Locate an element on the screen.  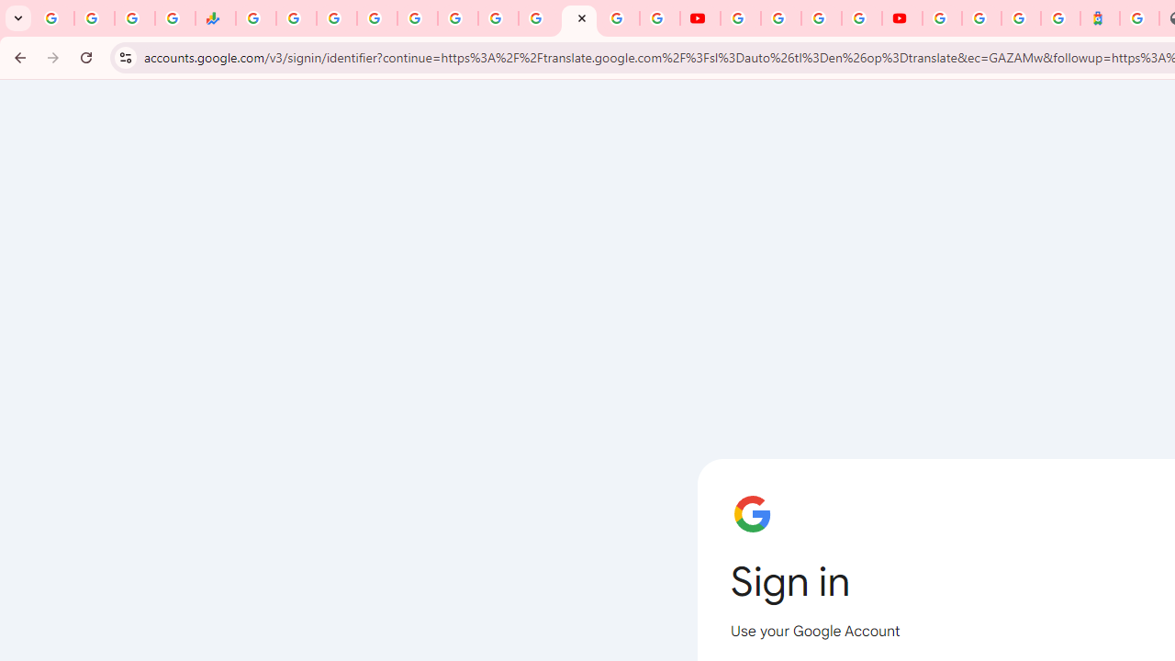
Google Account Help is located at coordinates (780, 18).